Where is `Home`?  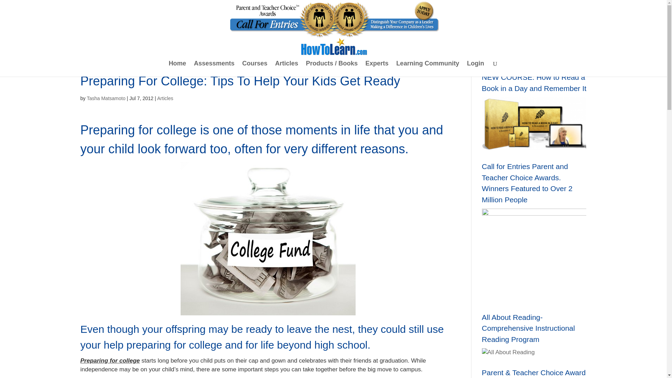 Home is located at coordinates (177, 69).